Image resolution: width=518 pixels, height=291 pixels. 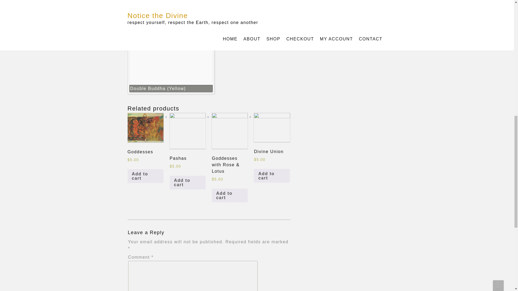 What do you see at coordinates (145, 176) in the screenshot?
I see `Add to cart` at bounding box center [145, 176].